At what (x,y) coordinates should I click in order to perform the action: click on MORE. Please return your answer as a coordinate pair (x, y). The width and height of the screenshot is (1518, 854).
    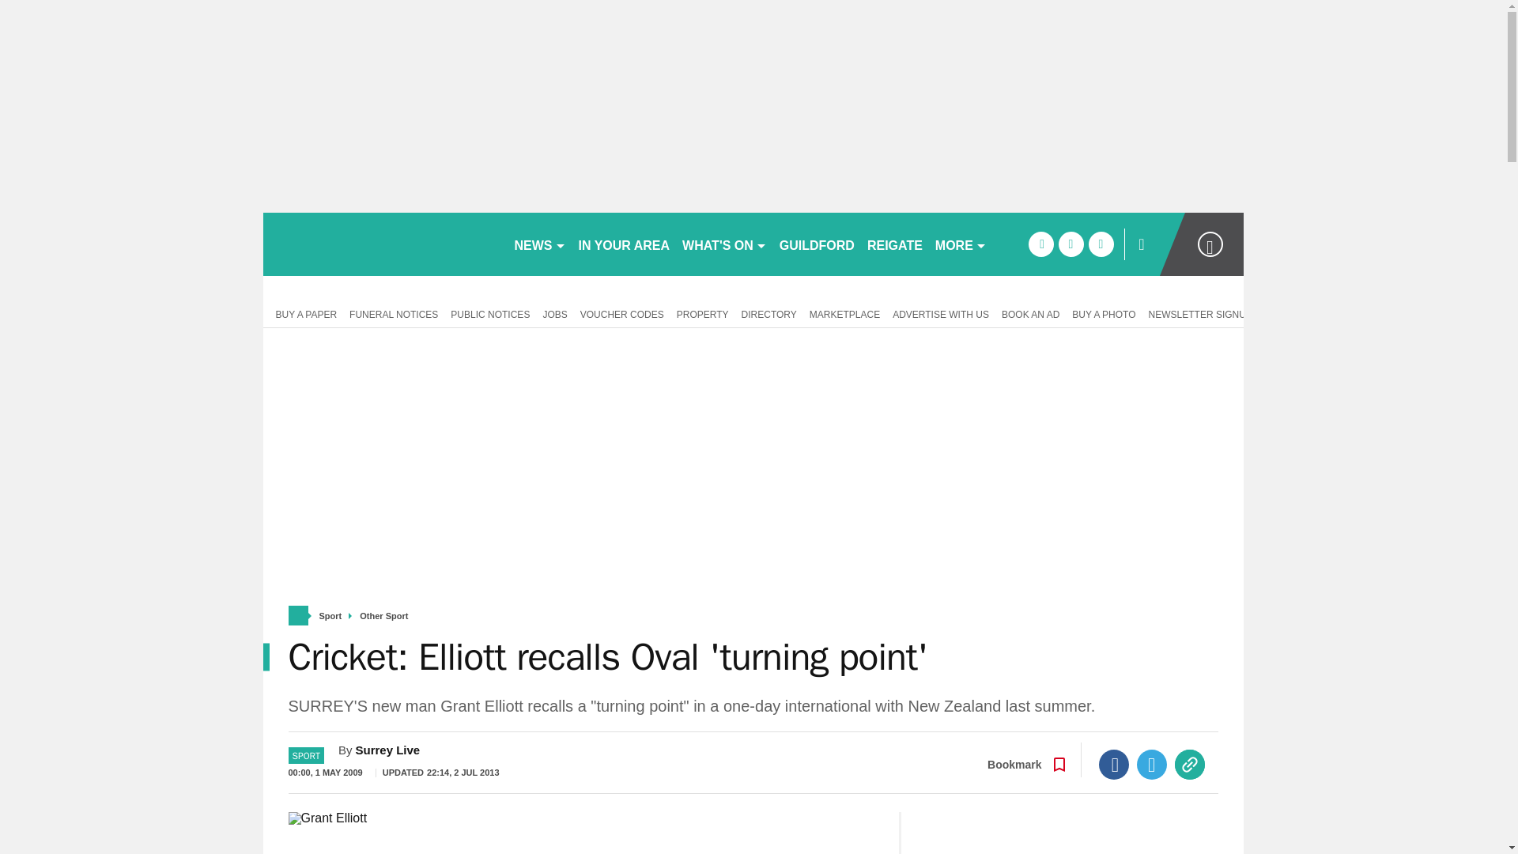
    Looking at the image, I should click on (961, 244).